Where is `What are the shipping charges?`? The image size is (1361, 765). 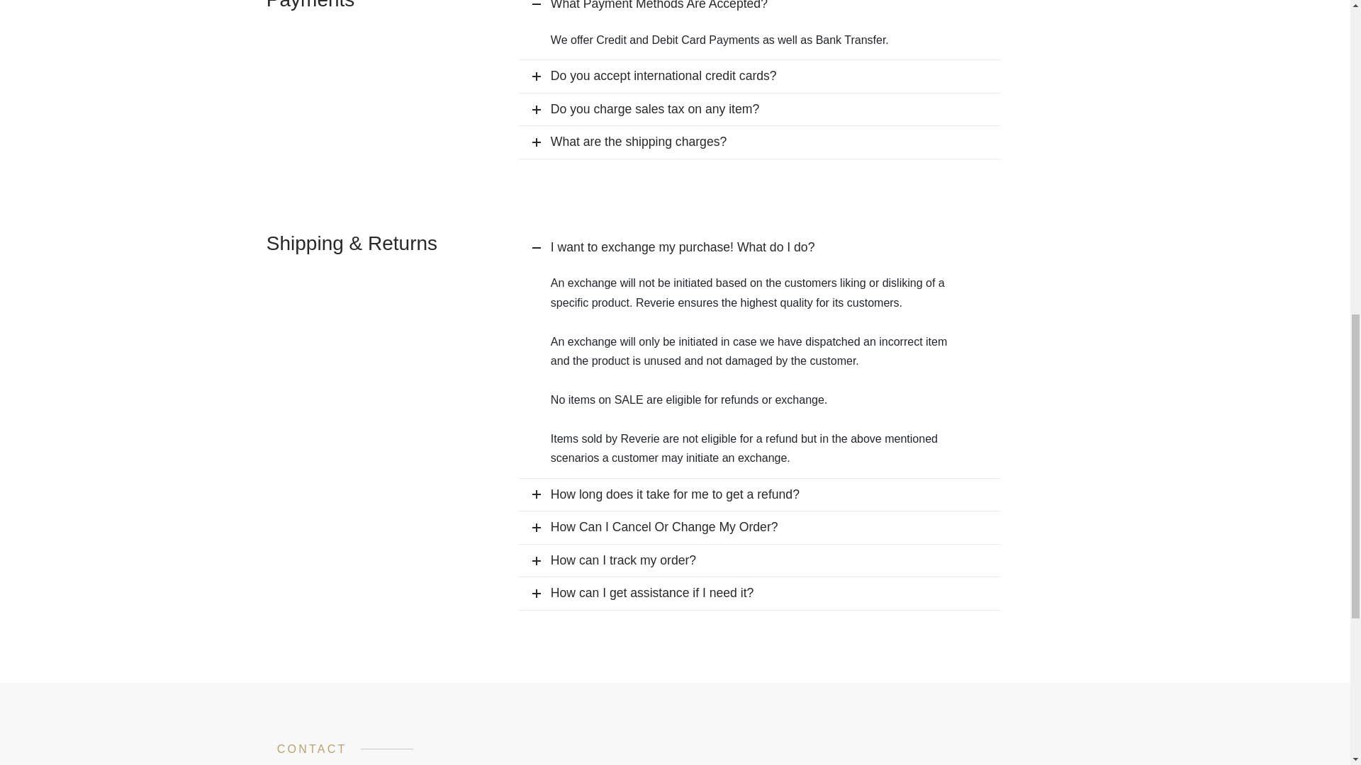
What are the shipping charges? is located at coordinates (759, 142).